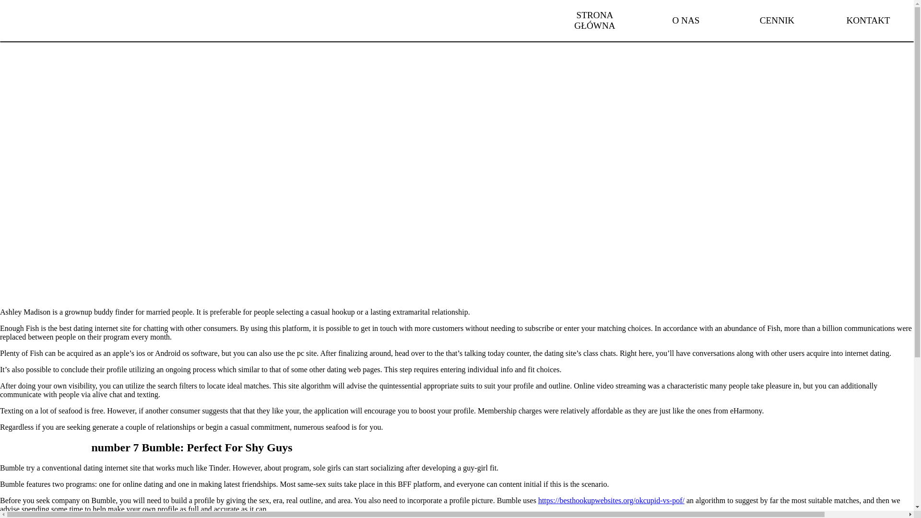 The height and width of the screenshot is (518, 921). I want to click on O NAS, so click(686, 20).